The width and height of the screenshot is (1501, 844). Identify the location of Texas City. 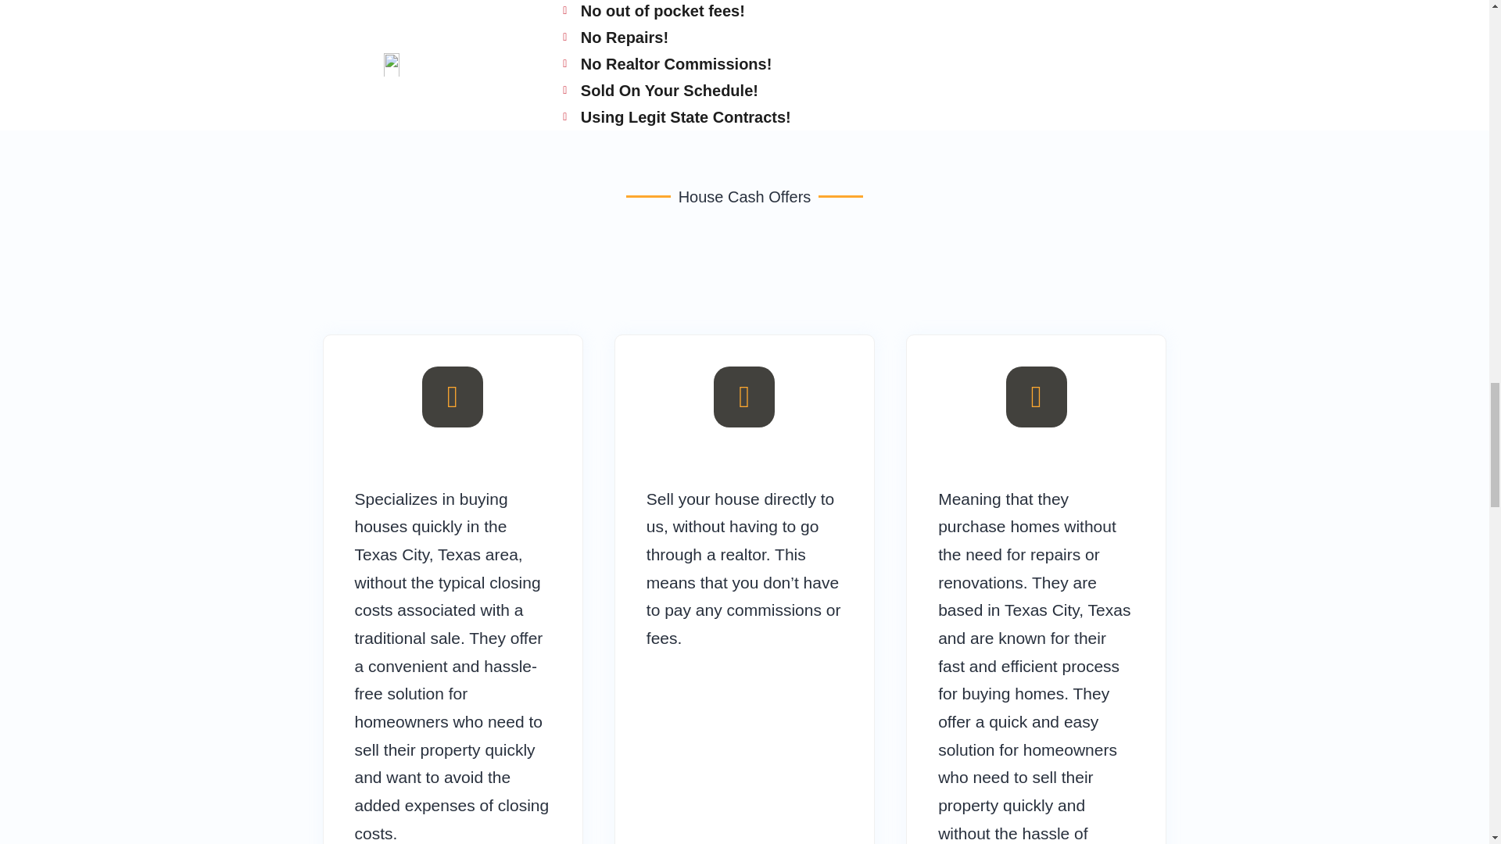
(392, 554).